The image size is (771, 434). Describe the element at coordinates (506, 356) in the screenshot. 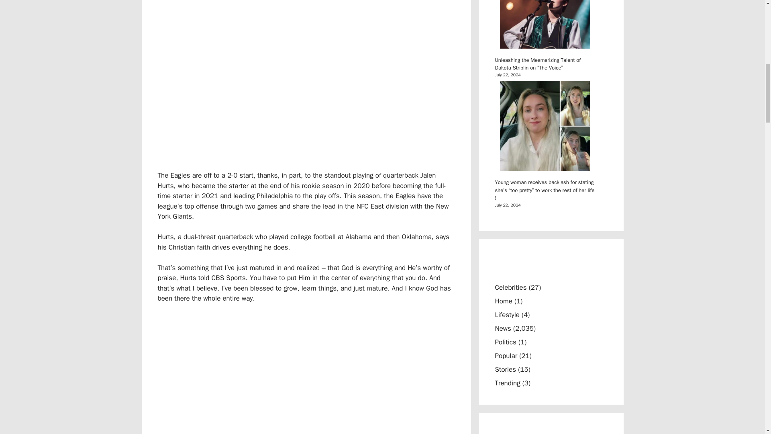

I see `Popular` at that location.